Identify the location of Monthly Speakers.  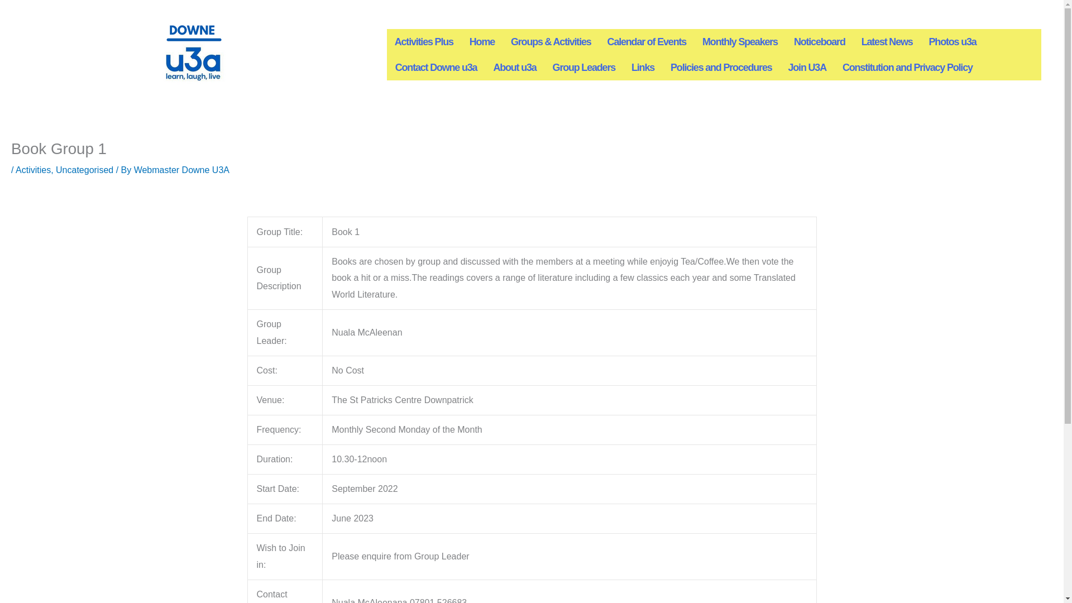
(740, 41).